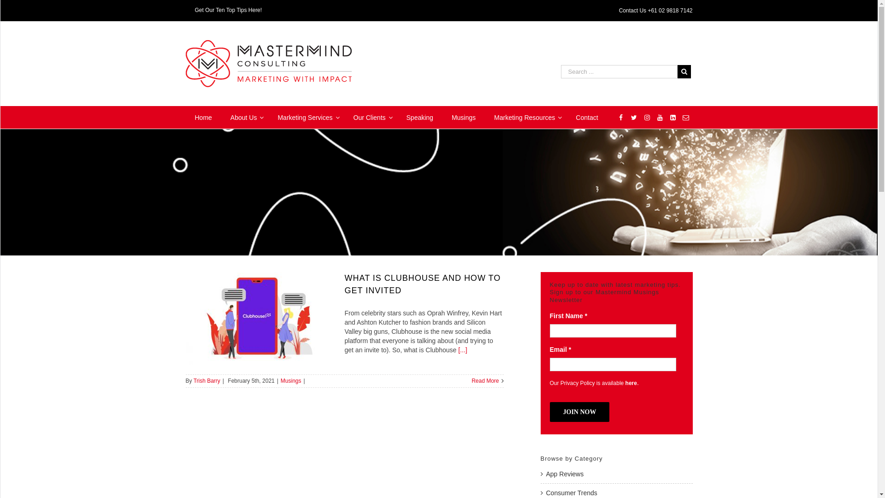 Image resolution: width=885 pixels, height=498 pixels. What do you see at coordinates (420, 117) in the screenshot?
I see `Speaking` at bounding box center [420, 117].